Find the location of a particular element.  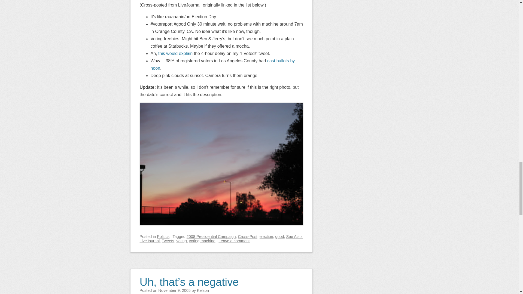

election is located at coordinates (266, 236).